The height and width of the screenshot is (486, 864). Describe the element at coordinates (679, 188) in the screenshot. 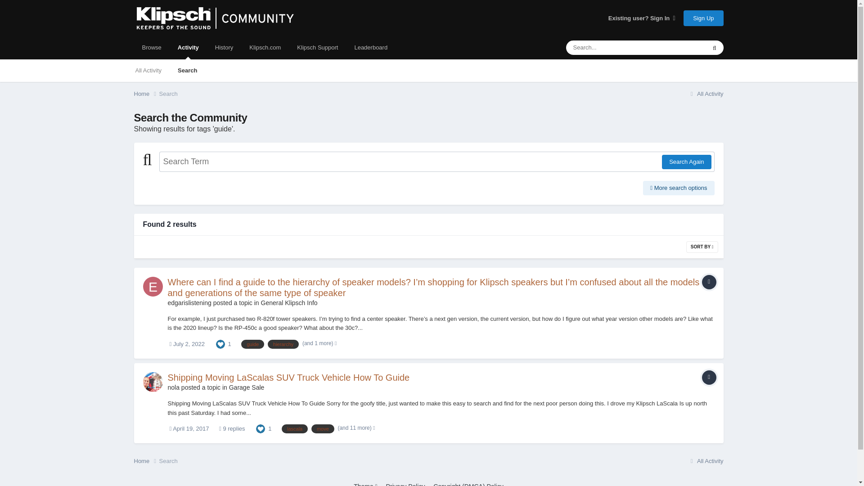

I see `More search options` at that location.